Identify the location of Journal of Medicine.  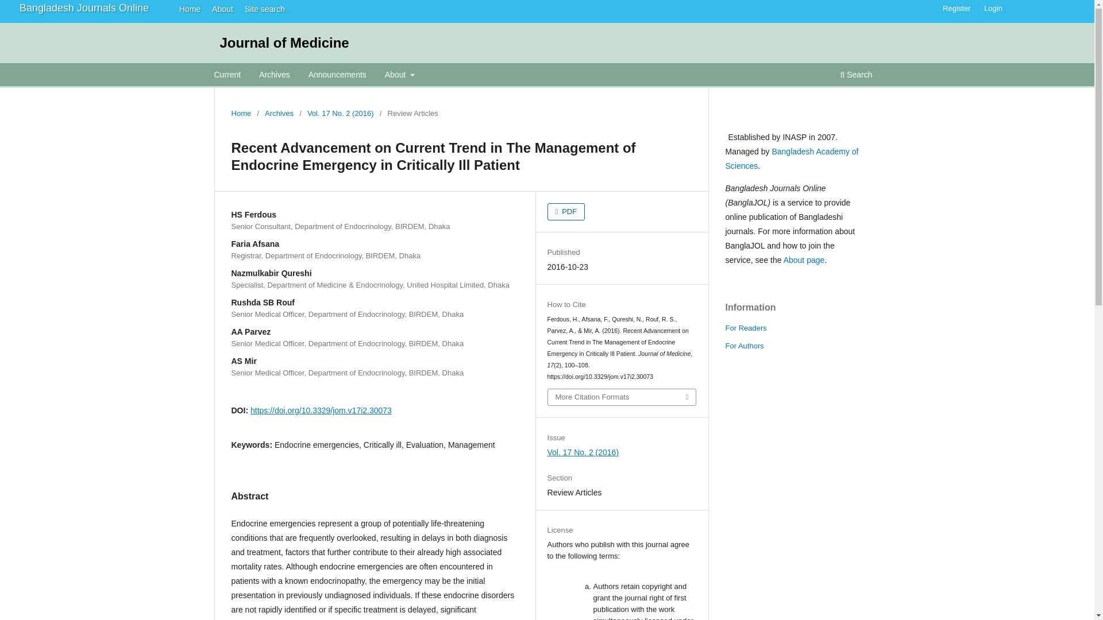
(284, 42).